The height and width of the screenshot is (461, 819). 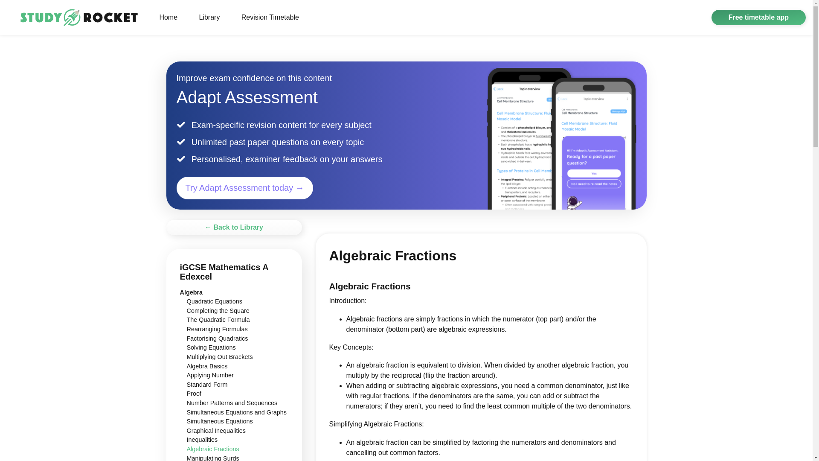 What do you see at coordinates (207, 385) in the screenshot?
I see `Standard Form` at bounding box center [207, 385].